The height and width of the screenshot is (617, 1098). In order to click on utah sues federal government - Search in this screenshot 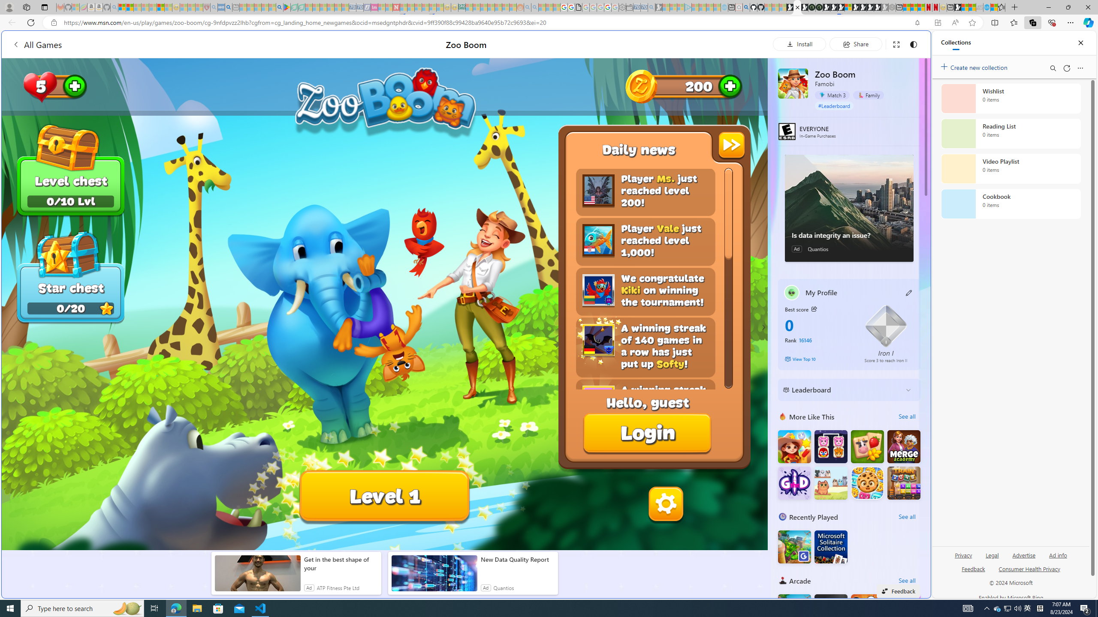, I will do `click(229, 7)`.